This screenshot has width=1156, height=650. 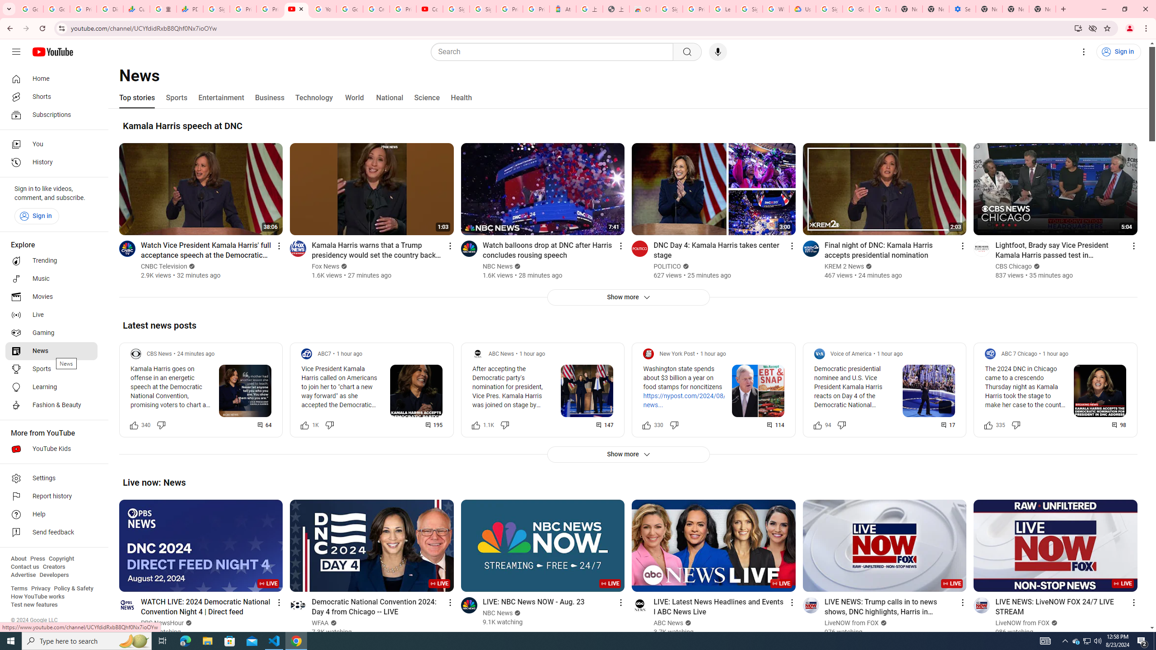 What do you see at coordinates (323, 9) in the screenshot?
I see `YouTube` at bounding box center [323, 9].